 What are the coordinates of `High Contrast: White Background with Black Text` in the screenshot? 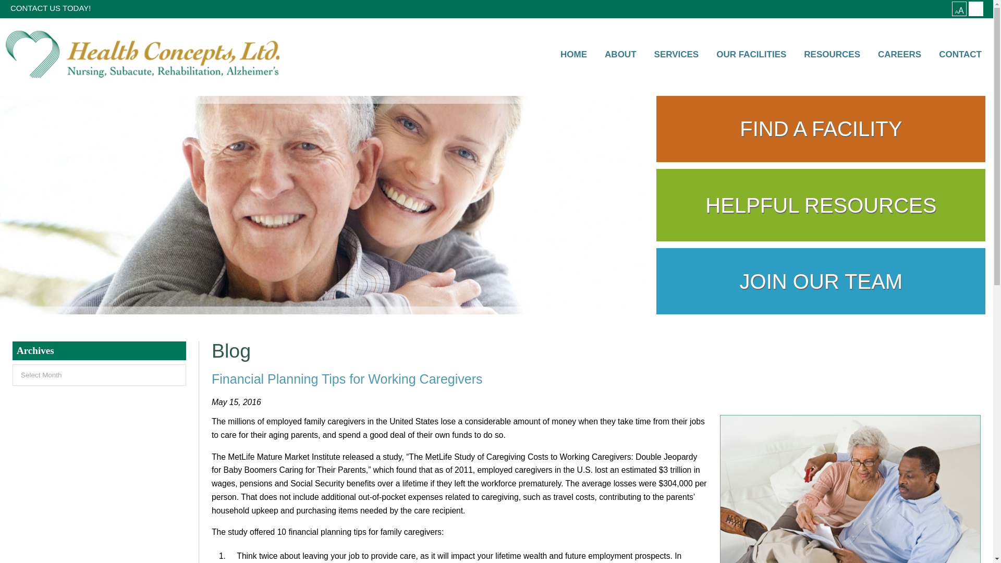 It's located at (976, 9).